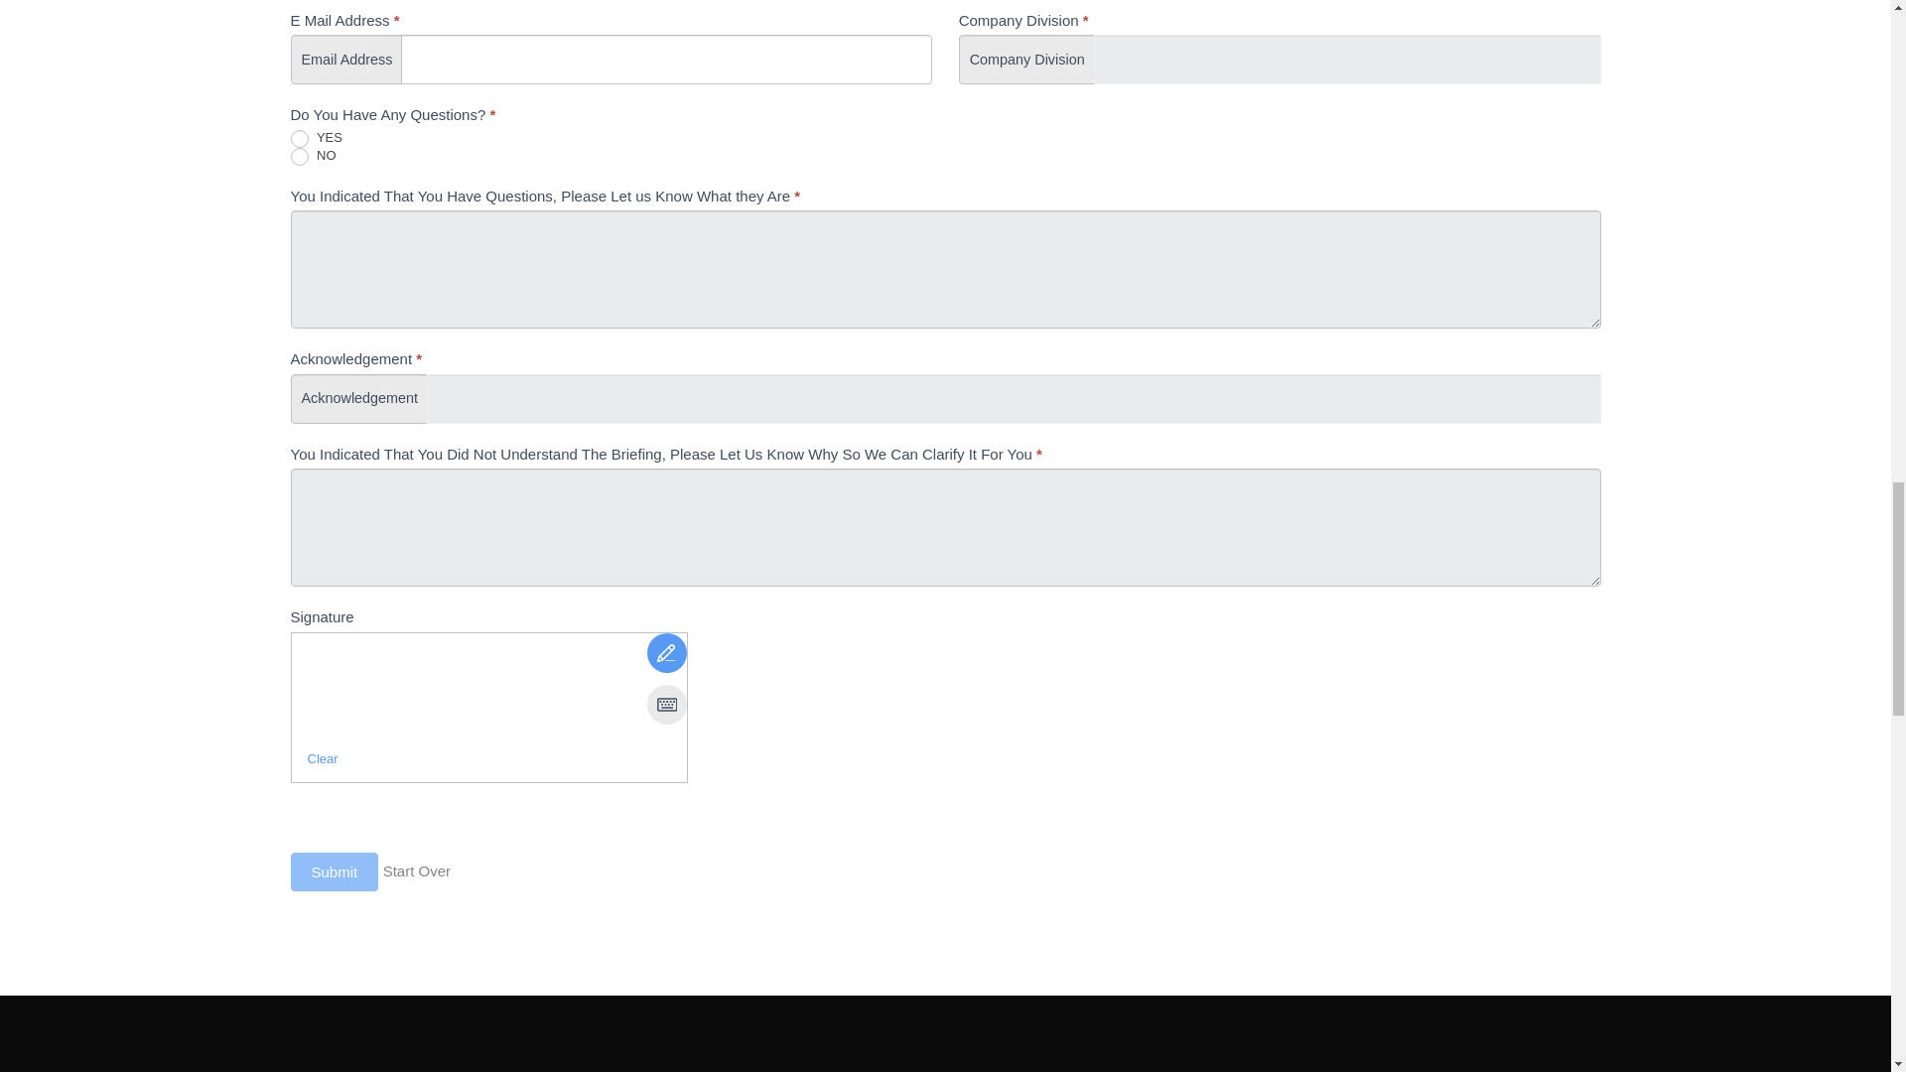 The width and height of the screenshot is (1906, 1072). I want to click on Type It, so click(667, 705).